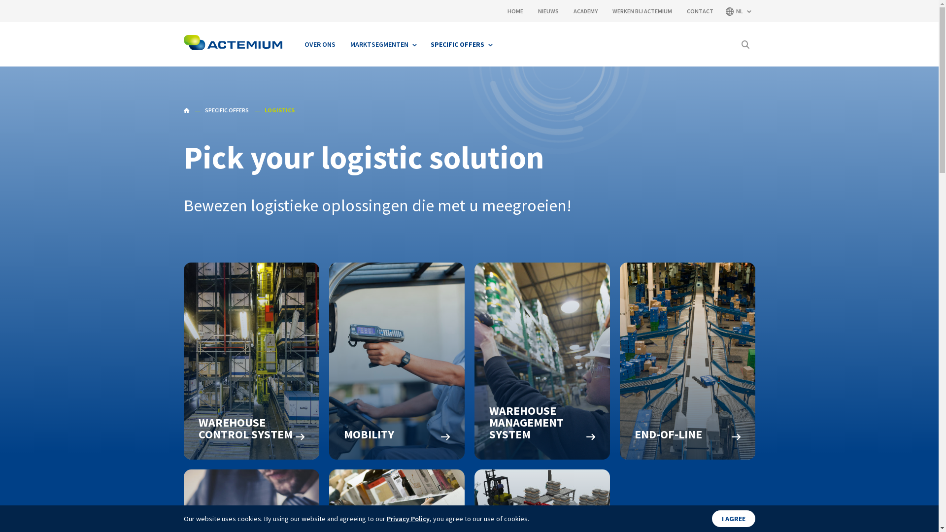 The height and width of the screenshot is (532, 946). What do you see at coordinates (251, 361) in the screenshot?
I see `WAREHOUSE CONTROL SYSTEM` at bounding box center [251, 361].